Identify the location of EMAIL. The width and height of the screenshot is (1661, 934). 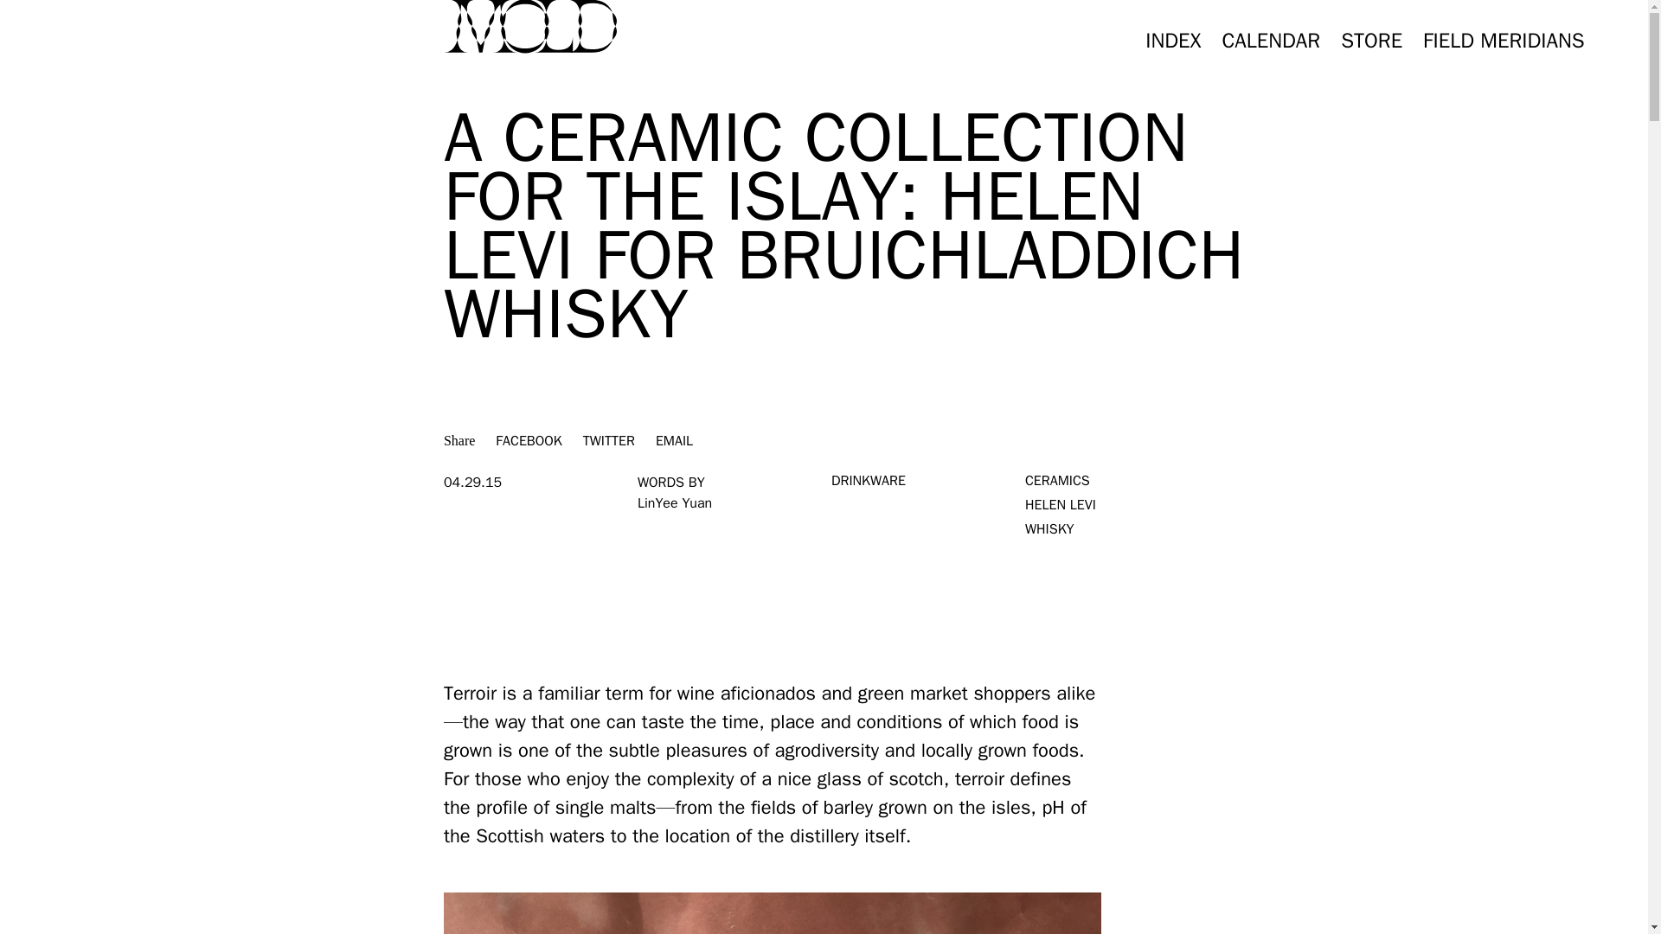
(674, 441).